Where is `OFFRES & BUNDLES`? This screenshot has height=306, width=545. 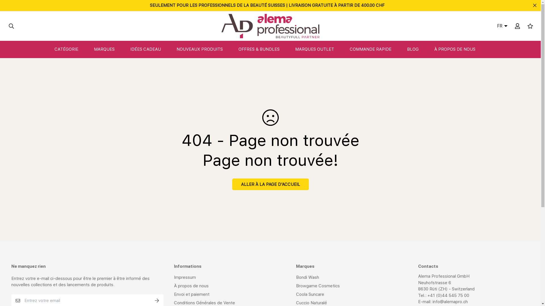 OFFRES & BUNDLES is located at coordinates (265, 49).